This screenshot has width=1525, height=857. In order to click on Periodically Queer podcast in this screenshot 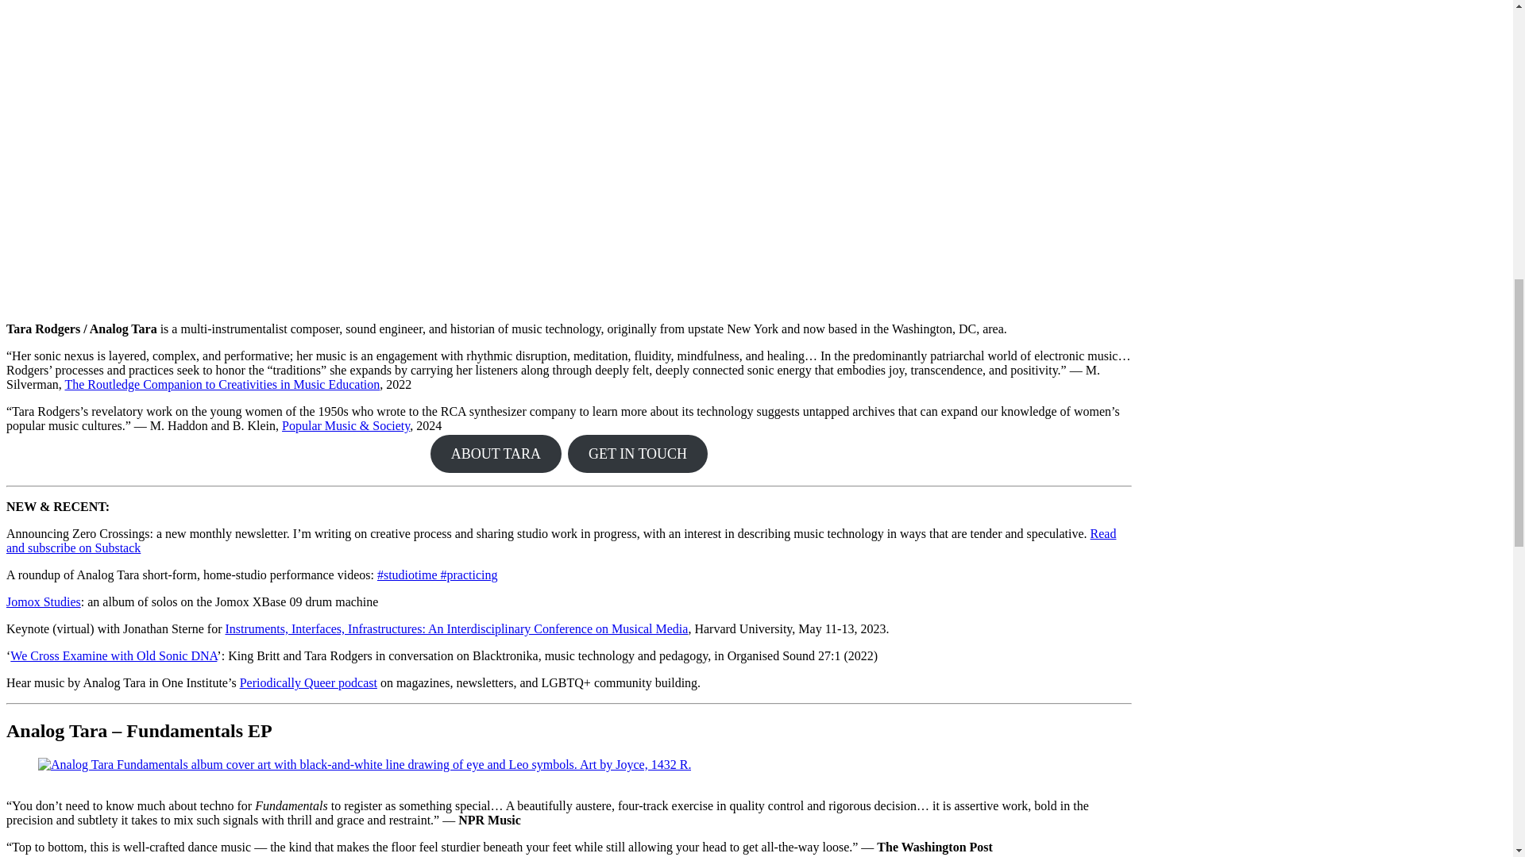, I will do `click(308, 682)`.